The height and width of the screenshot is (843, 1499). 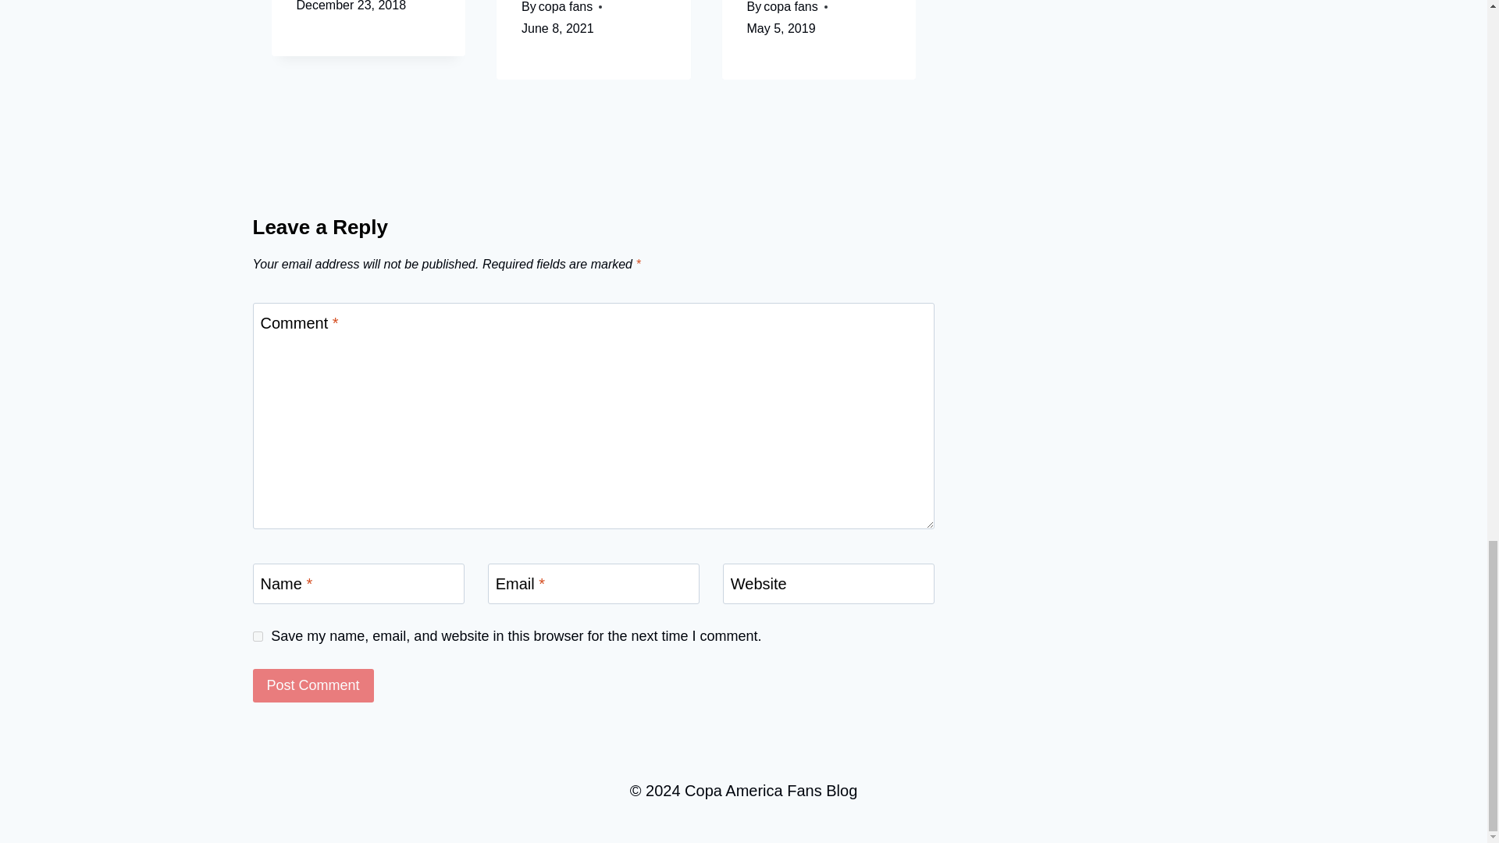 What do you see at coordinates (258, 635) in the screenshot?
I see `yes` at bounding box center [258, 635].